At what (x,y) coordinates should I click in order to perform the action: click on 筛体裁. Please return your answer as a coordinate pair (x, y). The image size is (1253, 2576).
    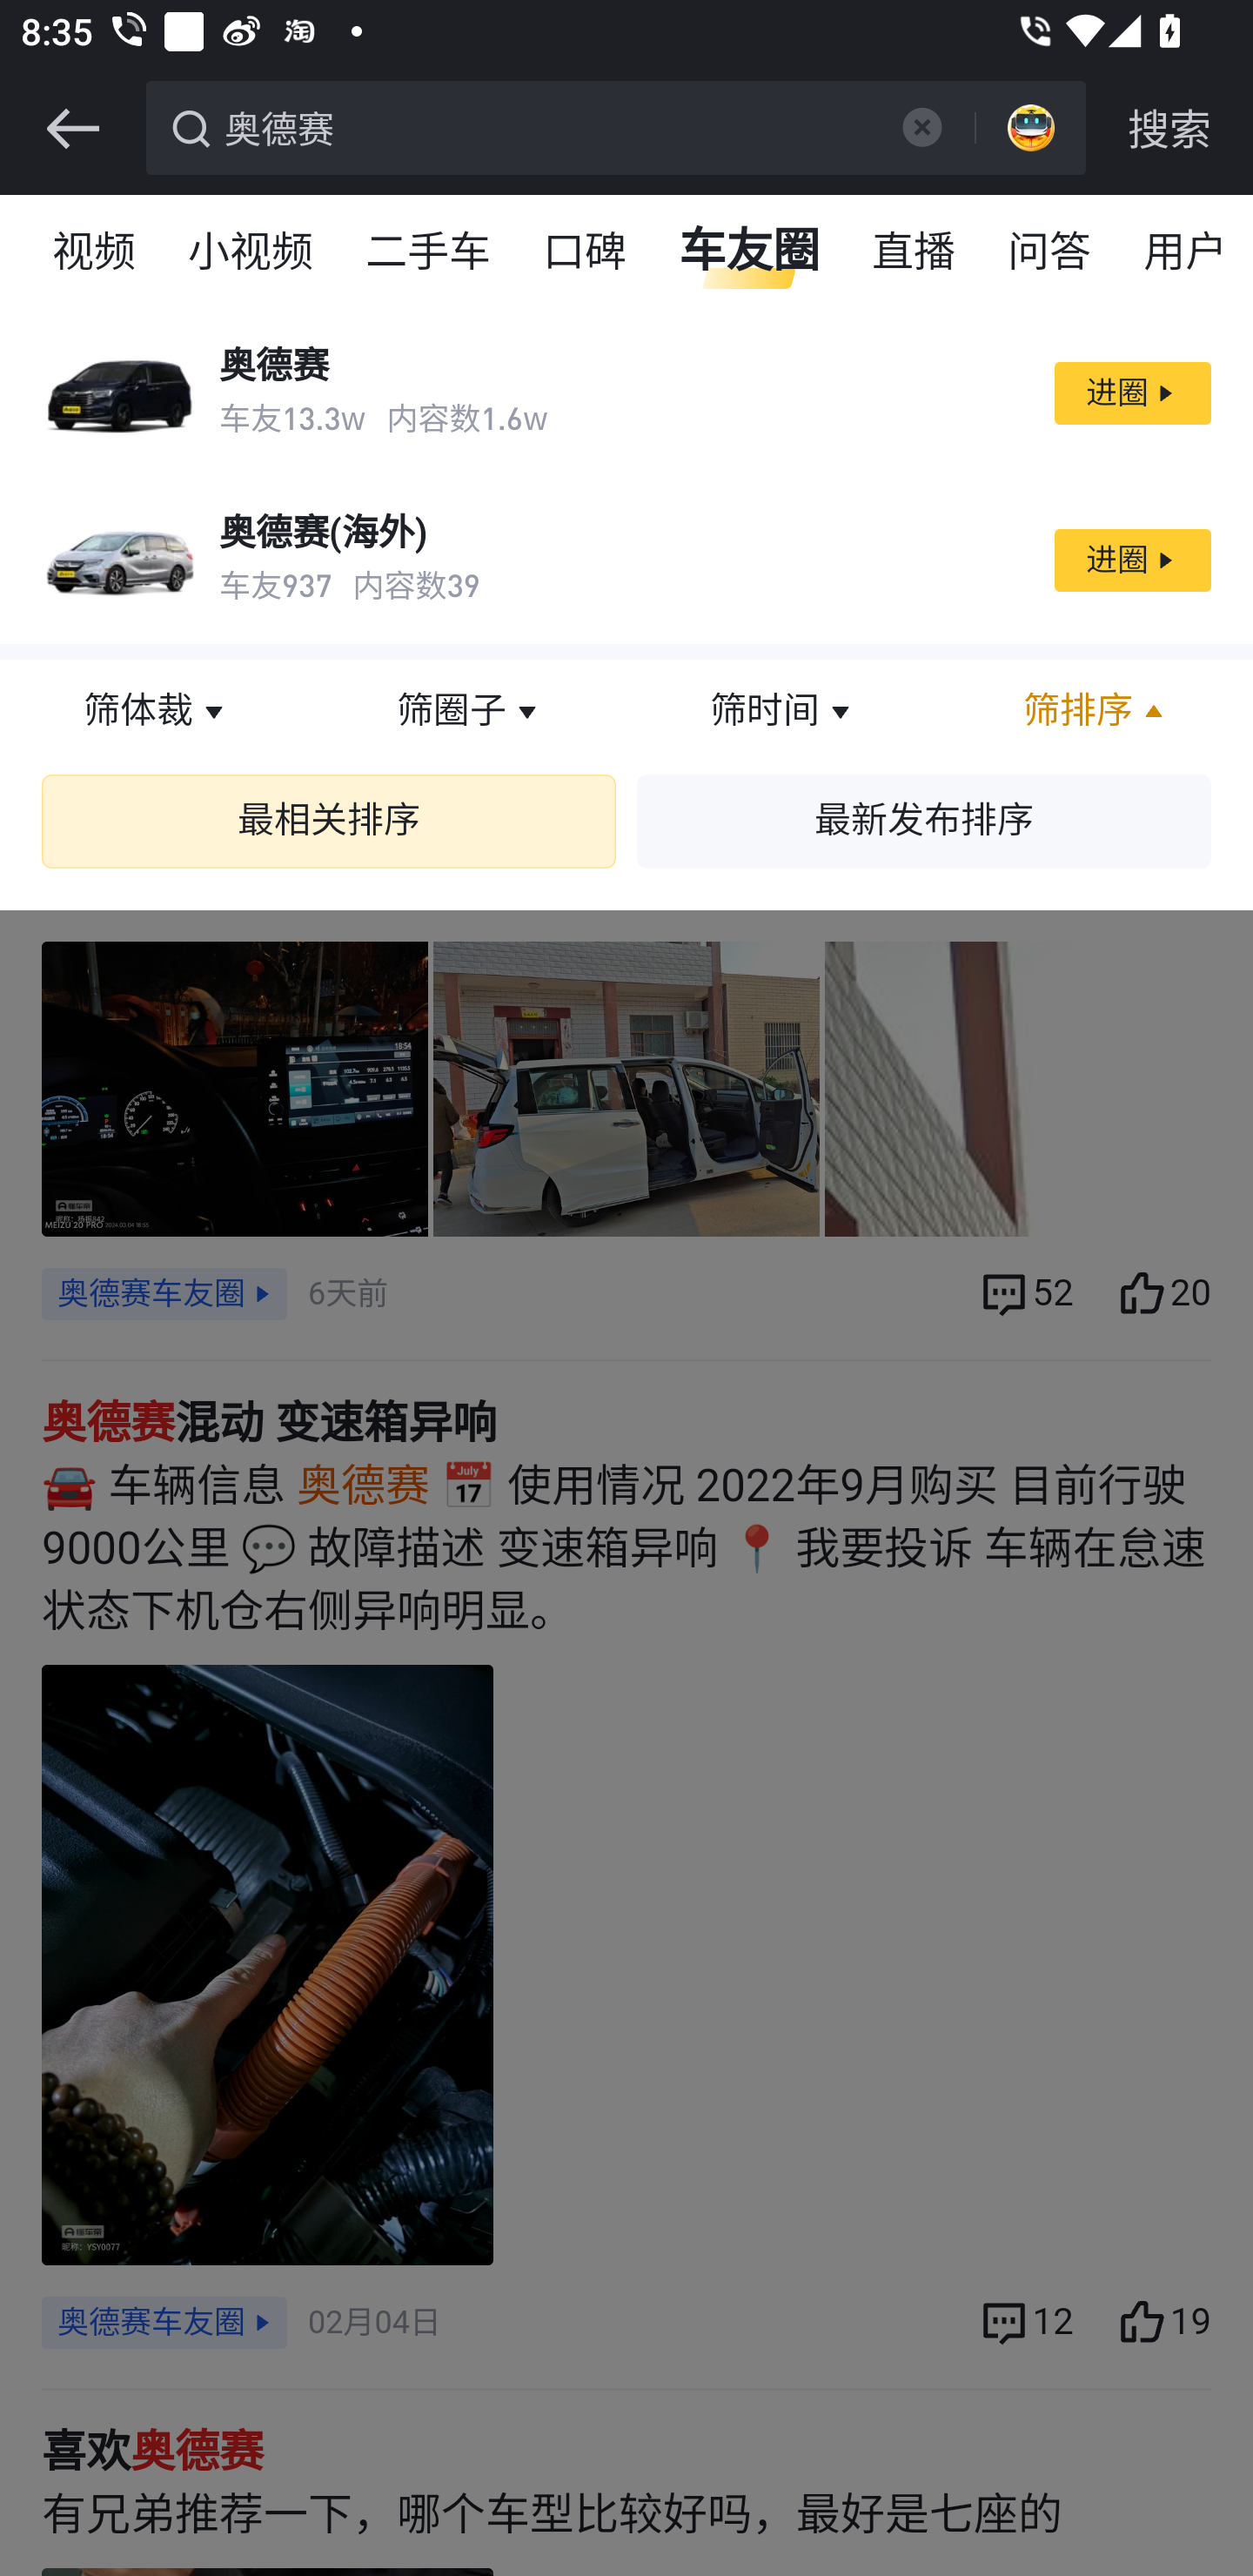
    Looking at the image, I should click on (157, 712).